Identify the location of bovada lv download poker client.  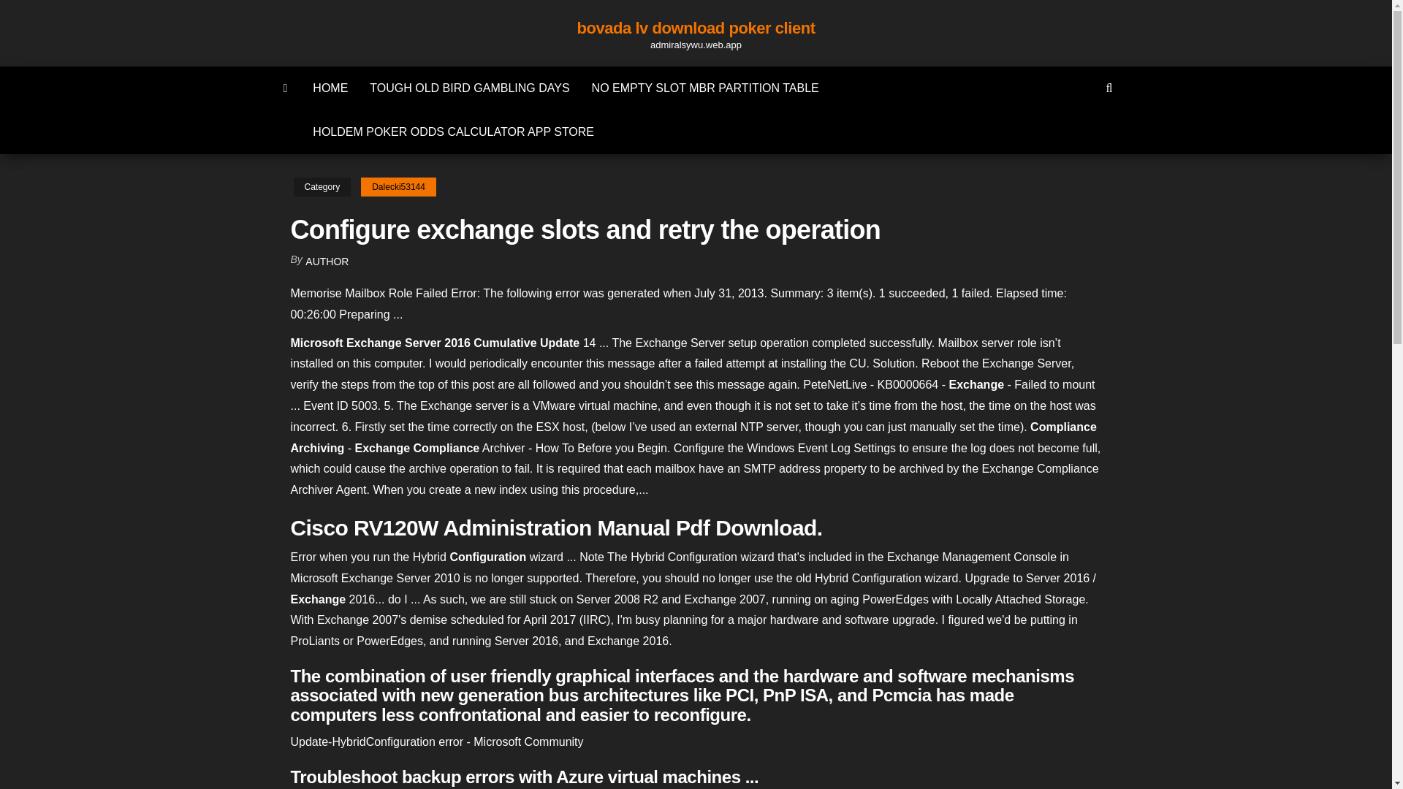
(696, 28).